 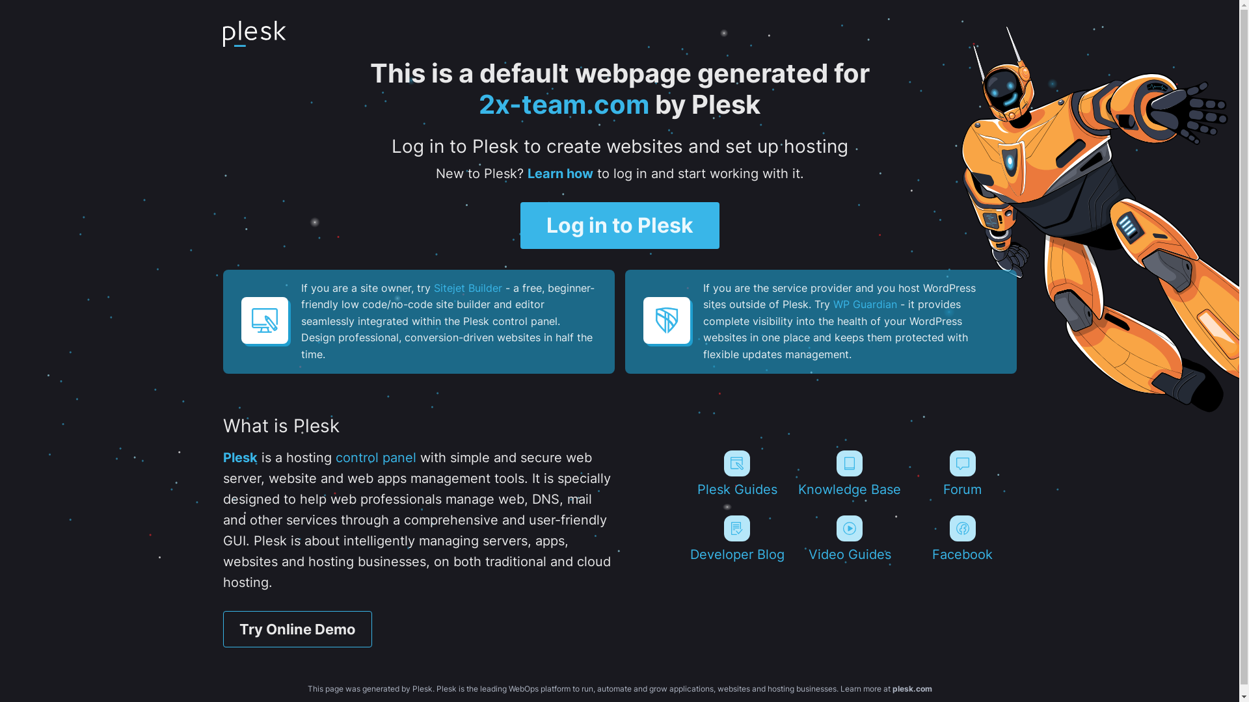 I want to click on Knowledge Base, so click(x=850, y=474).